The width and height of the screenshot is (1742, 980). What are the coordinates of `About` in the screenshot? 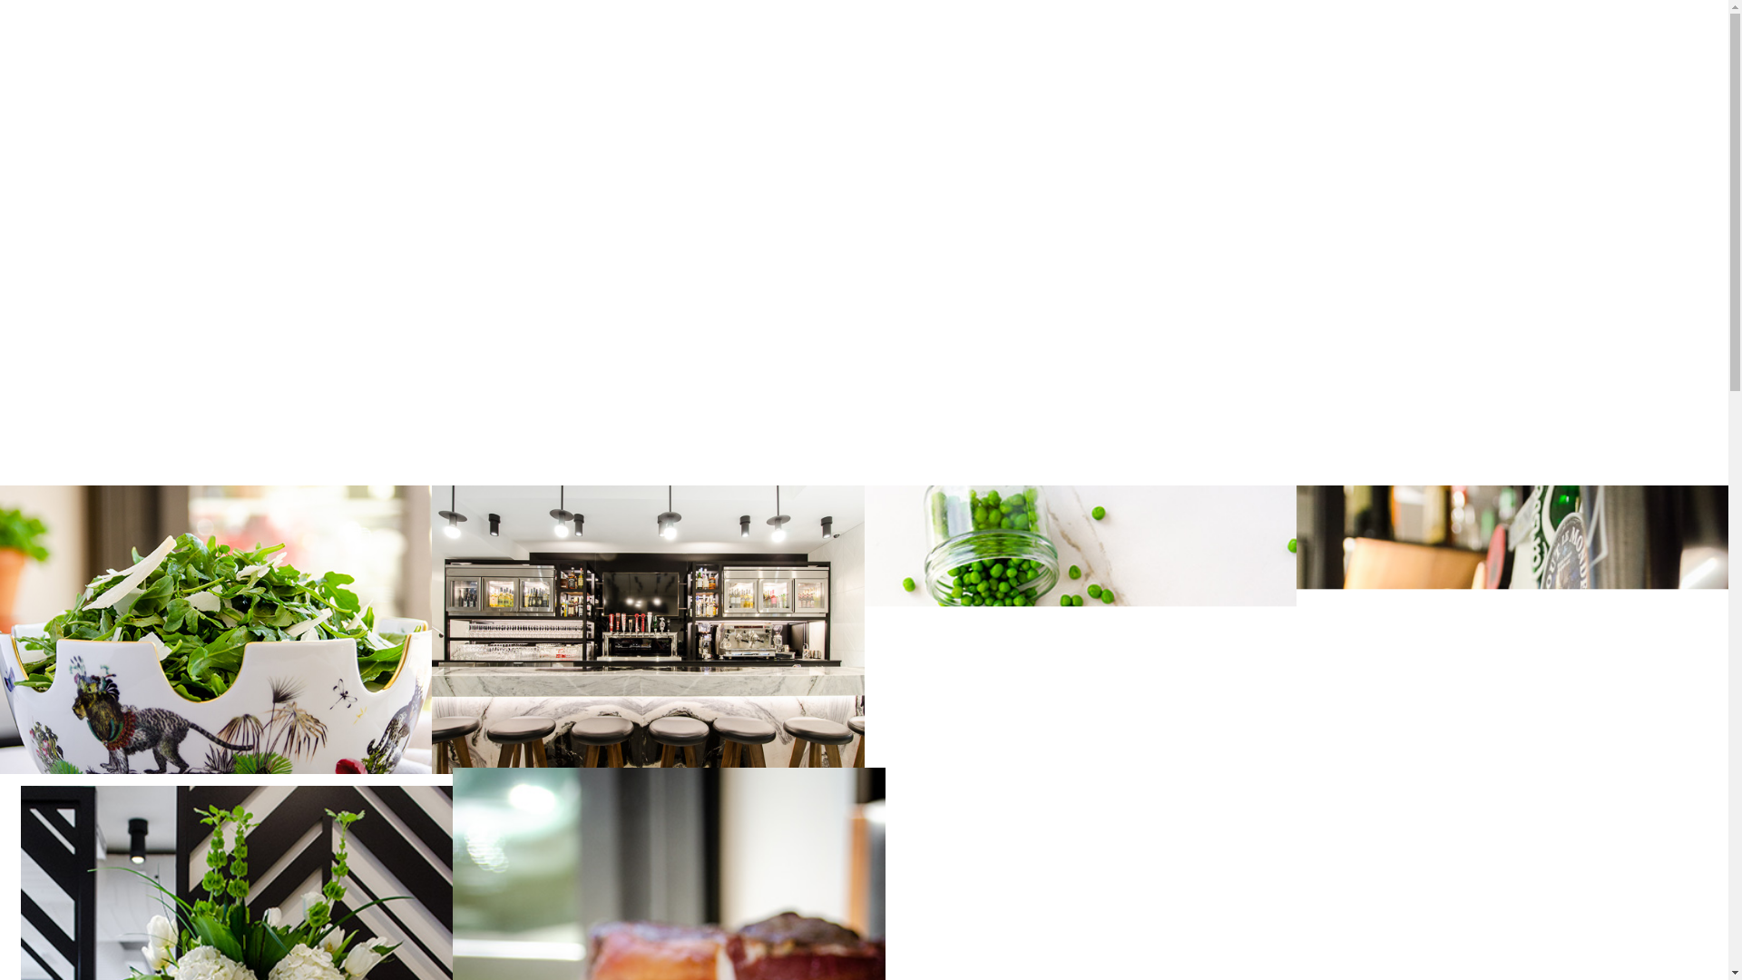 It's located at (18, 96).